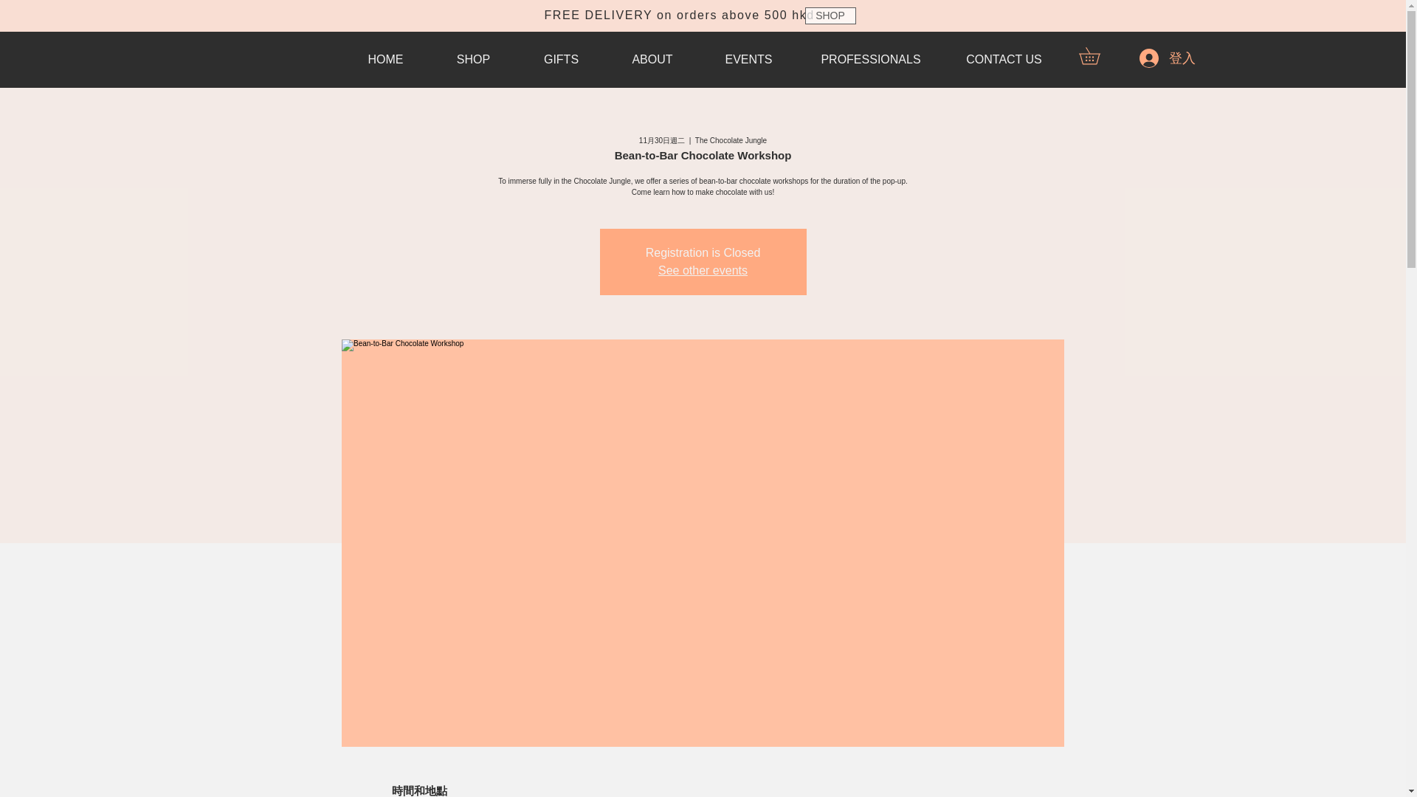 The width and height of the screenshot is (1417, 797). What do you see at coordinates (385, 59) in the screenshot?
I see `HOME` at bounding box center [385, 59].